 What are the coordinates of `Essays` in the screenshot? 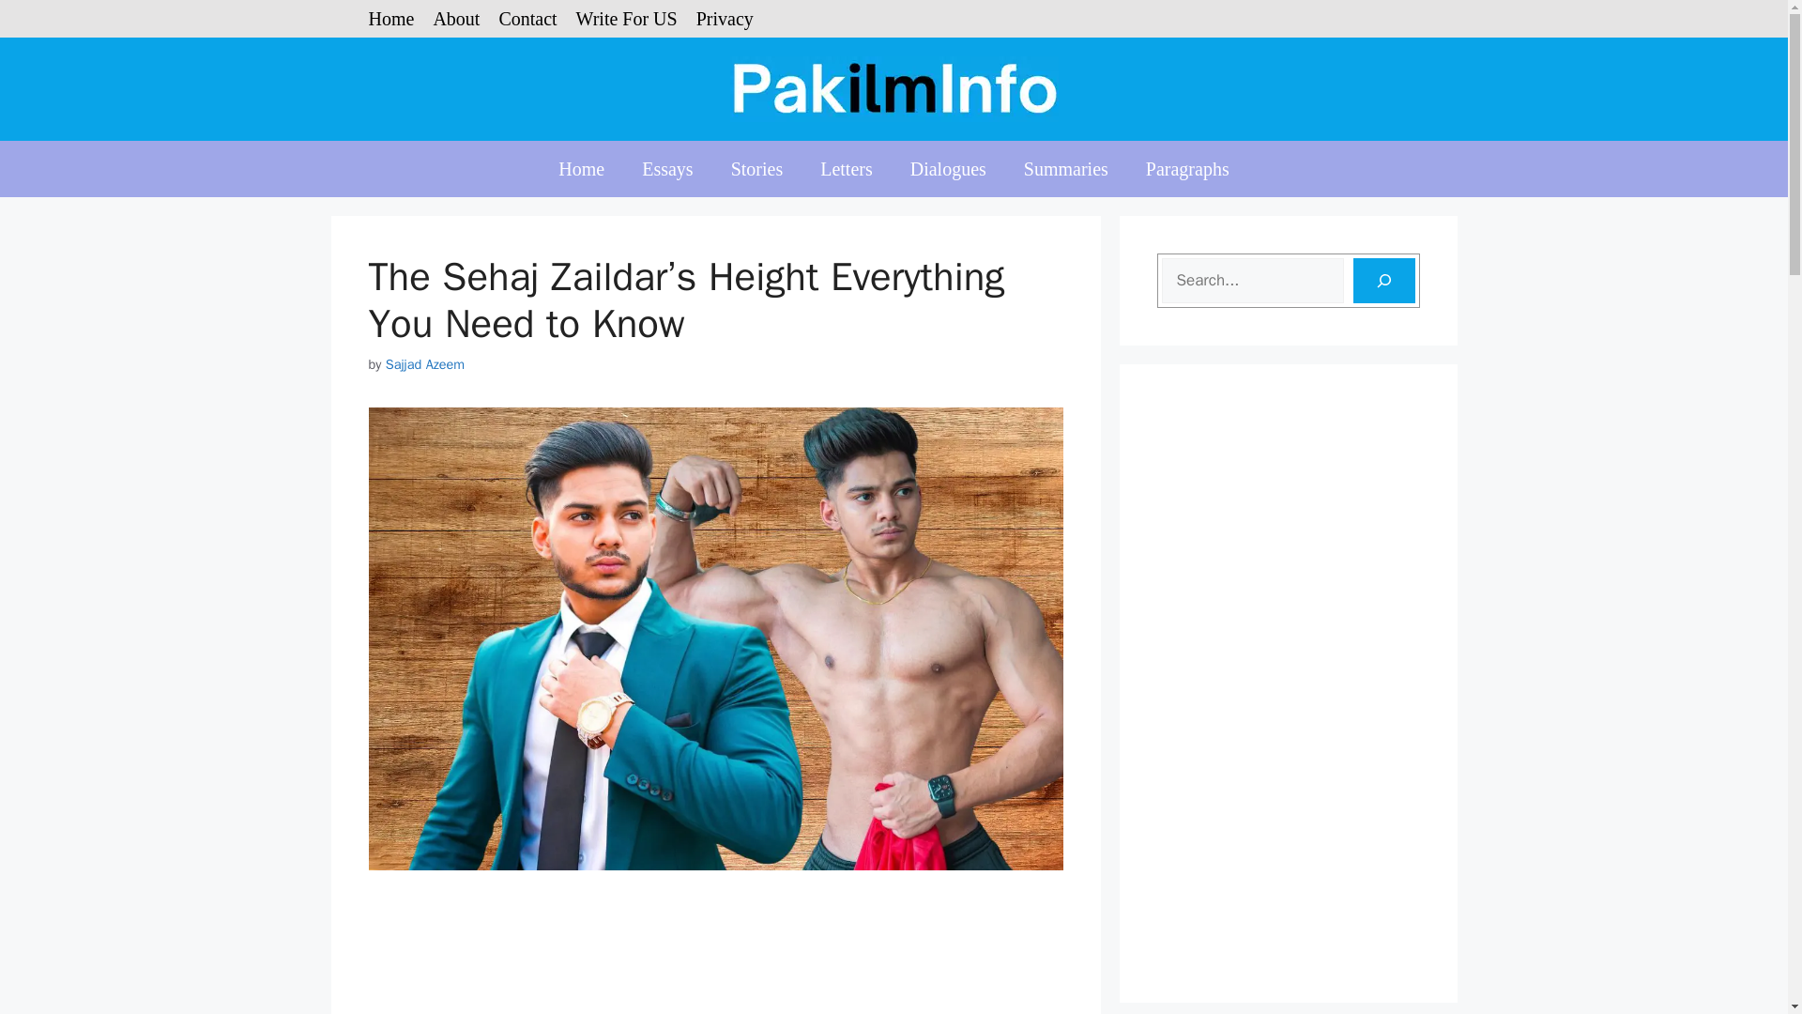 It's located at (667, 169).